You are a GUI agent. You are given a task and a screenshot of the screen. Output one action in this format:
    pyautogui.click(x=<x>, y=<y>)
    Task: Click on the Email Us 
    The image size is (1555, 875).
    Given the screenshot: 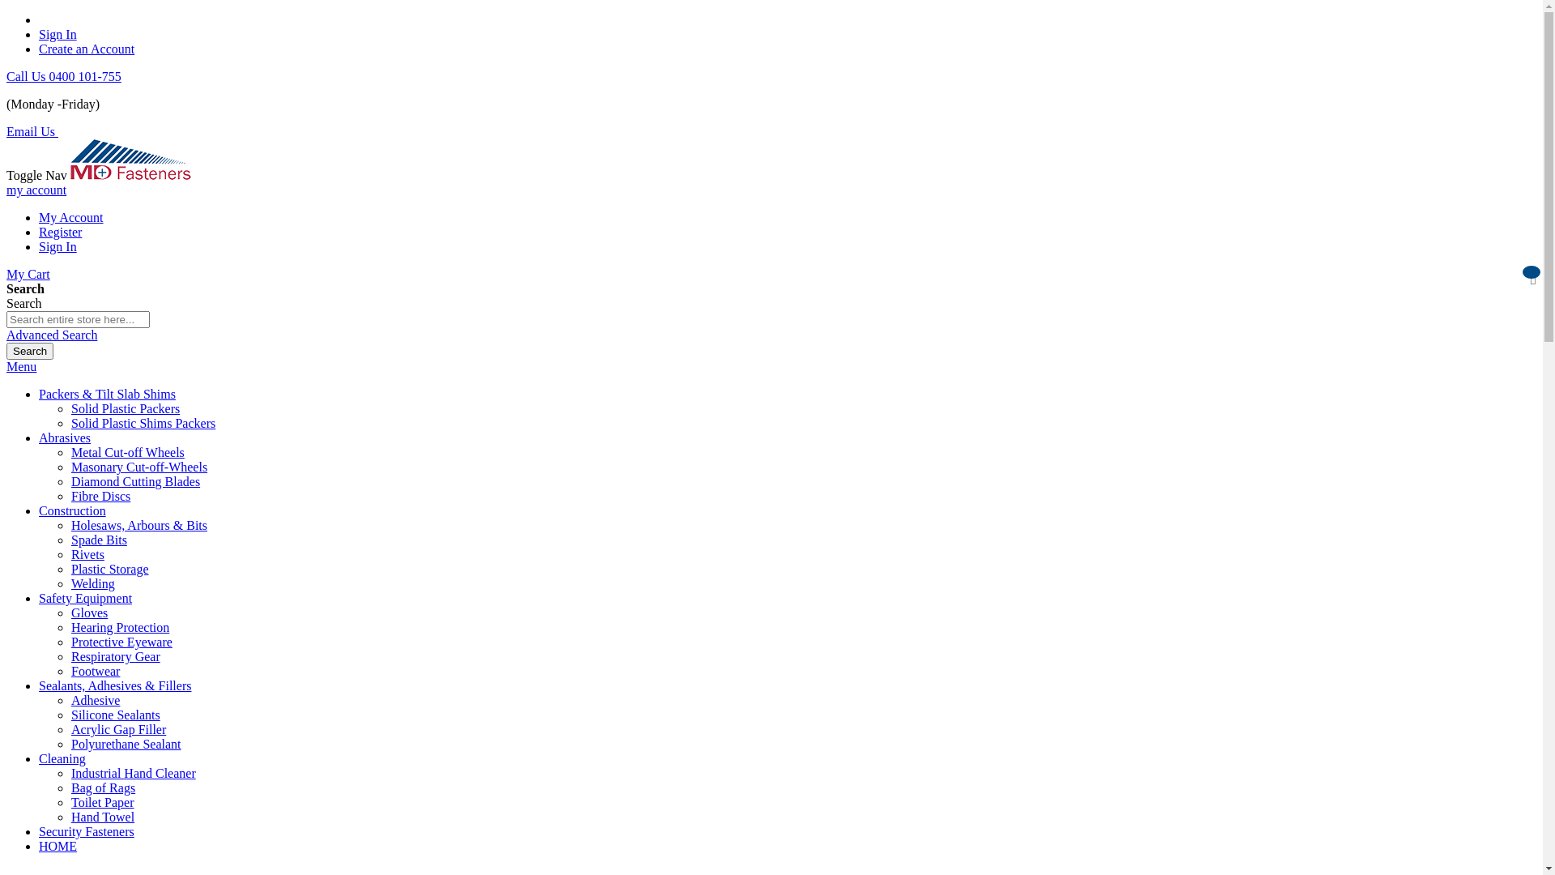 What is the action you would take?
    pyautogui.click(x=32, y=131)
    